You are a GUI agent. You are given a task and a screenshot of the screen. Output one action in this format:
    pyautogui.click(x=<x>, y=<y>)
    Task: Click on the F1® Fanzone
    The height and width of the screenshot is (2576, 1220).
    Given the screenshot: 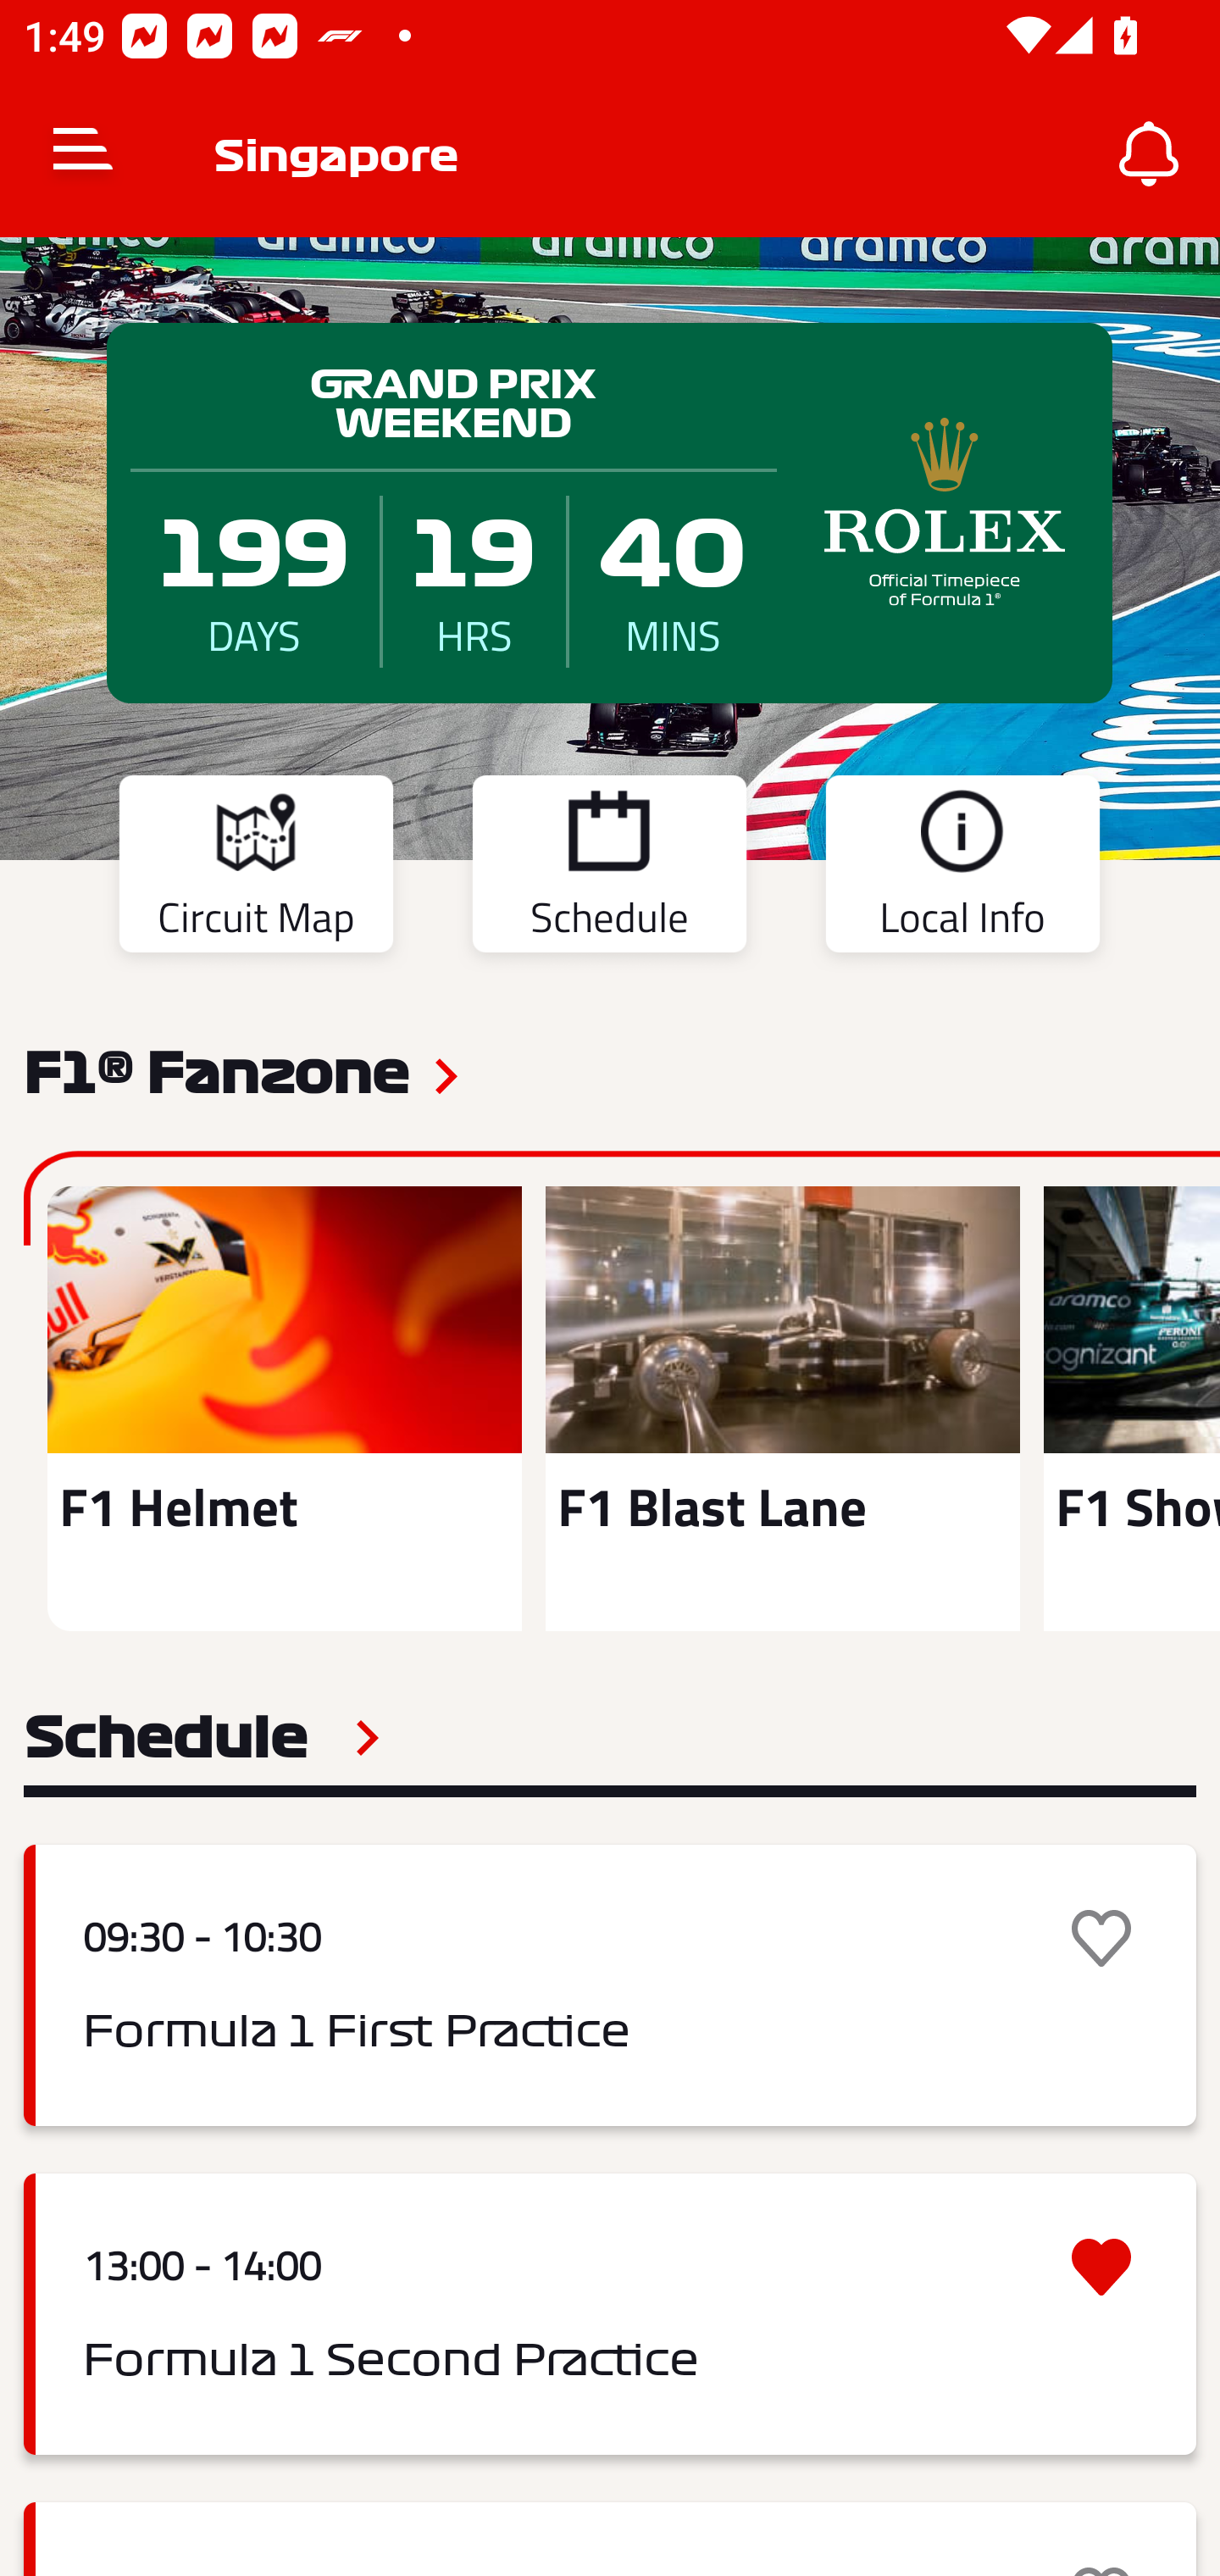 What is the action you would take?
    pyautogui.click(x=216, y=1070)
    